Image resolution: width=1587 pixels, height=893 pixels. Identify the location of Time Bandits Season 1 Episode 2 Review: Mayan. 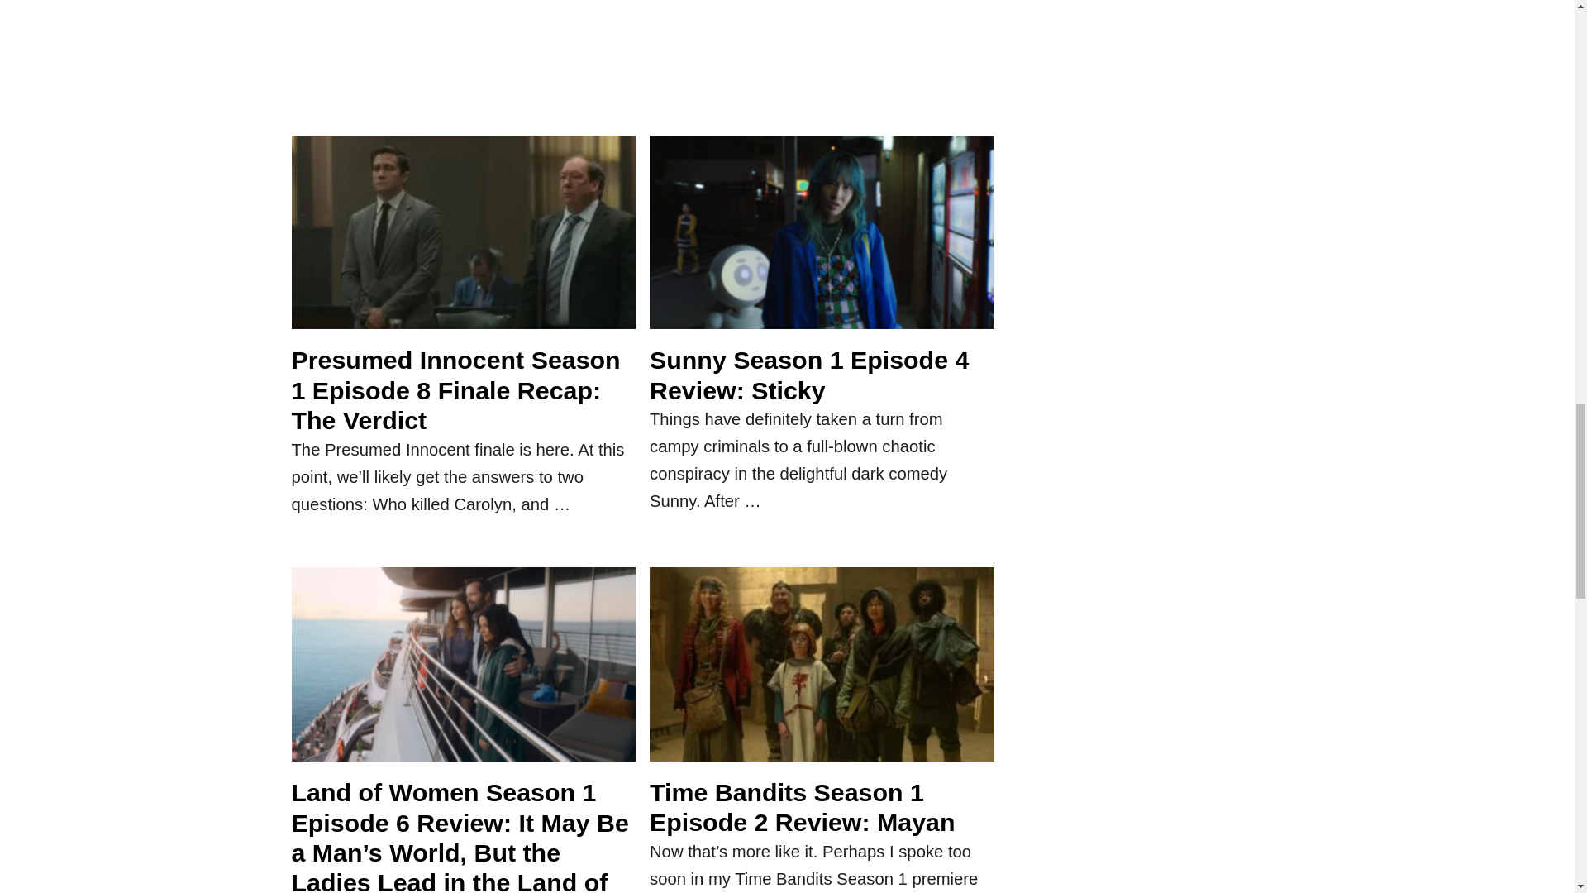
(822, 671).